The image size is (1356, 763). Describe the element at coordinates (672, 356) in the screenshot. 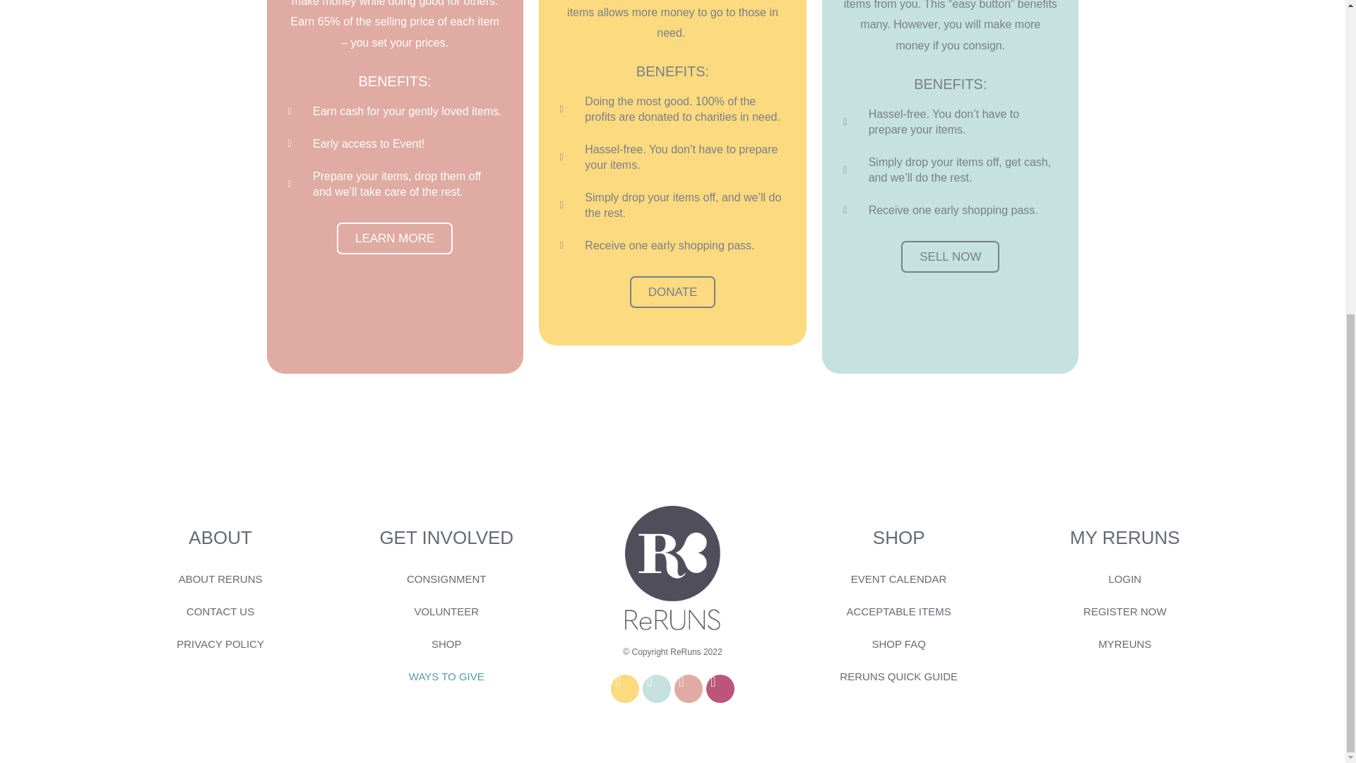

I see `DONATE` at that location.